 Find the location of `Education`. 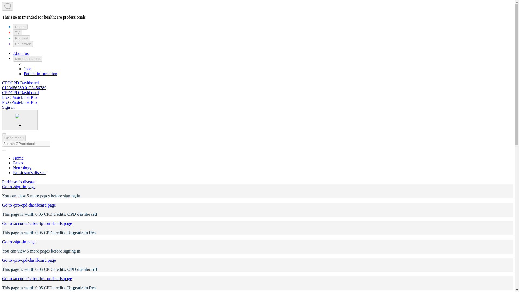

Education is located at coordinates (23, 44).